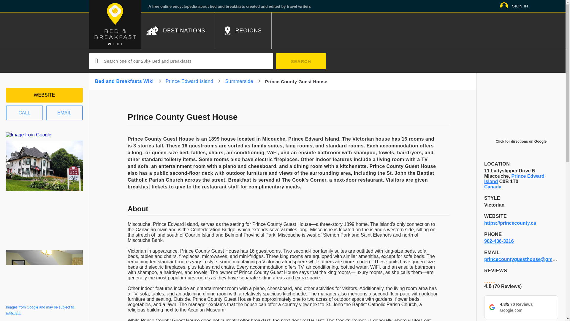  What do you see at coordinates (175, 31) in the screenshot?
I see `DESTINATIONS` at bounding box center [175, 31].